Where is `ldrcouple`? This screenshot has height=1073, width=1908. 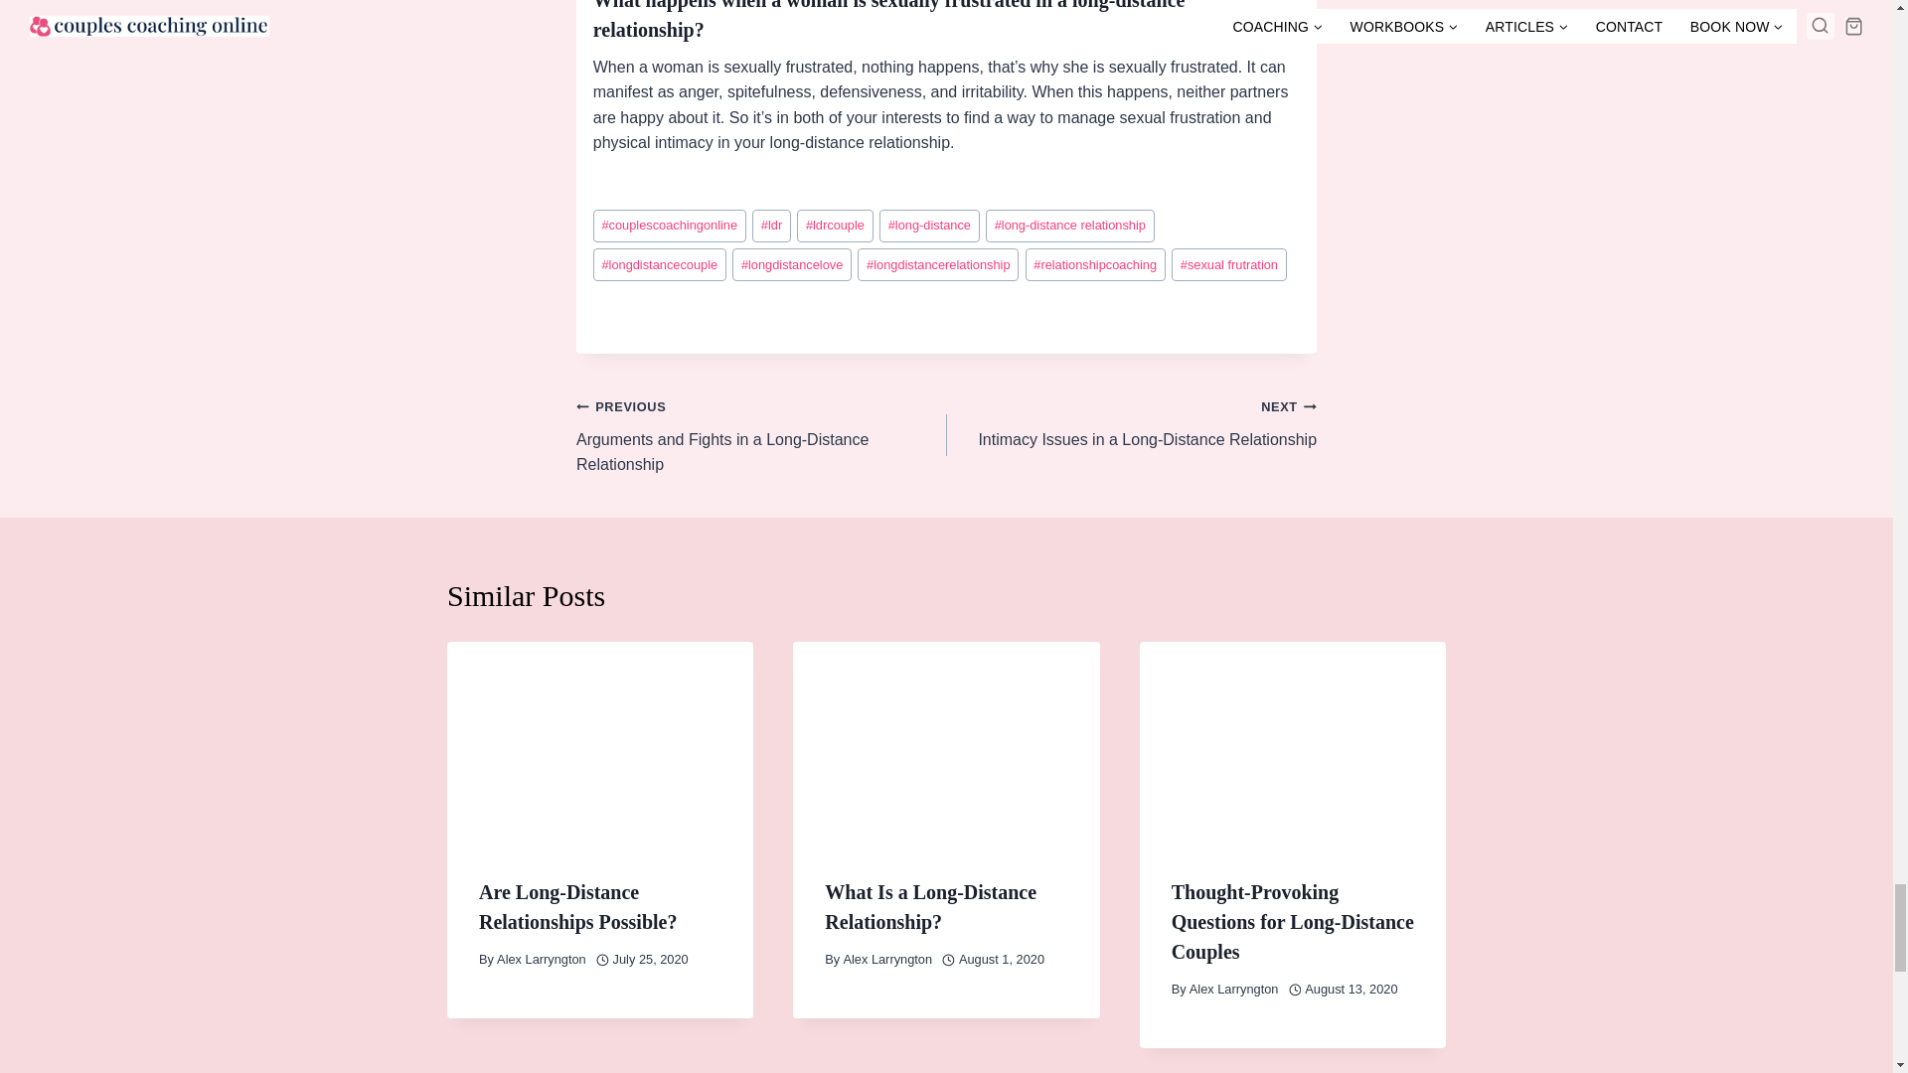 ldrcouple is located at coordinates (835, 226).